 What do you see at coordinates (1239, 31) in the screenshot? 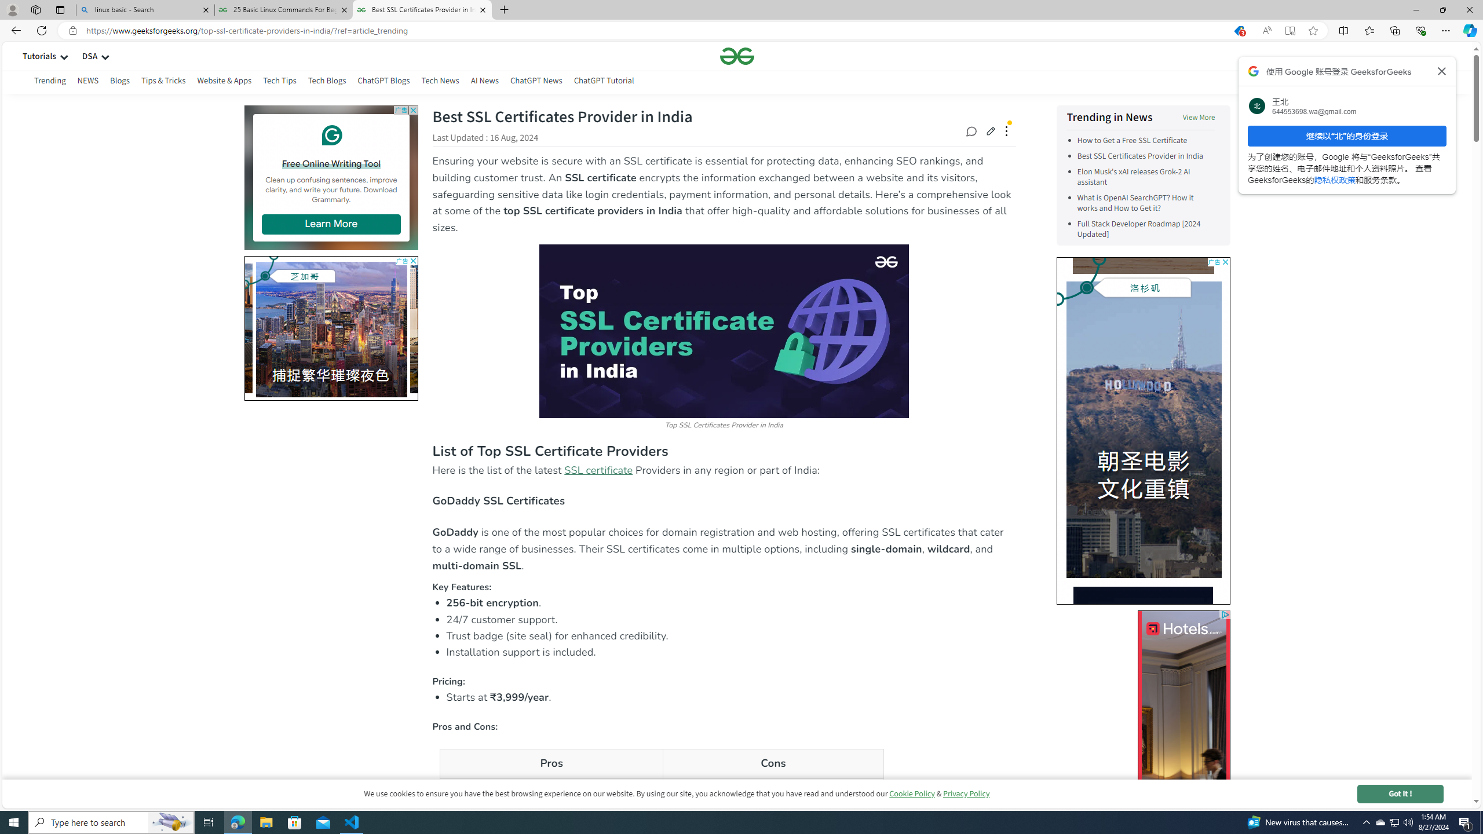
I see `This site has coupons! Shopping in Microsoft Edge, 3` at bounding box center [1239, 31].